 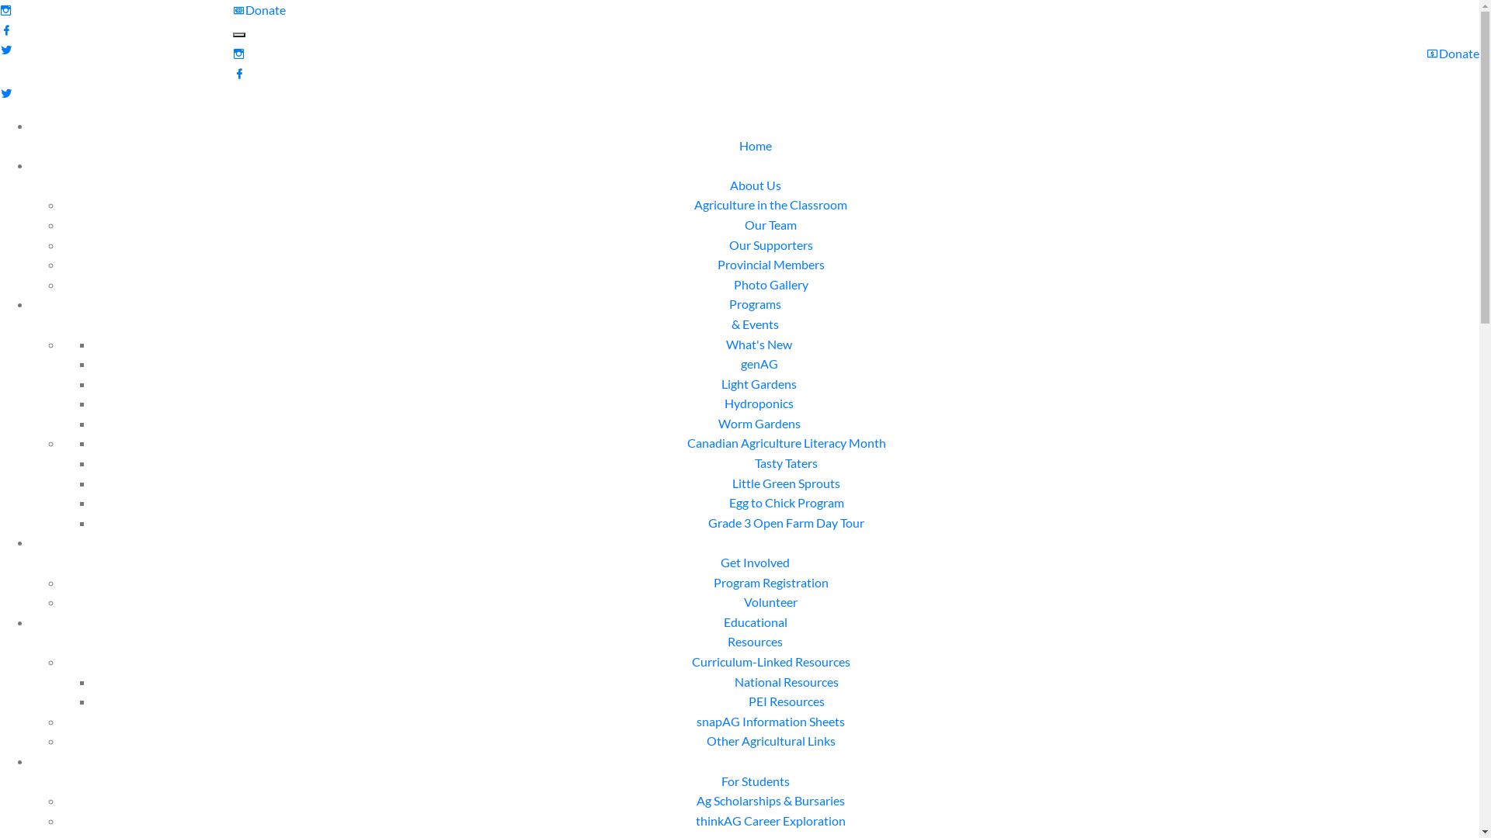 What do you see at coordinates (770, 602) in the screenshot?
I see `Volunteer` at bounding box center [770, 602].